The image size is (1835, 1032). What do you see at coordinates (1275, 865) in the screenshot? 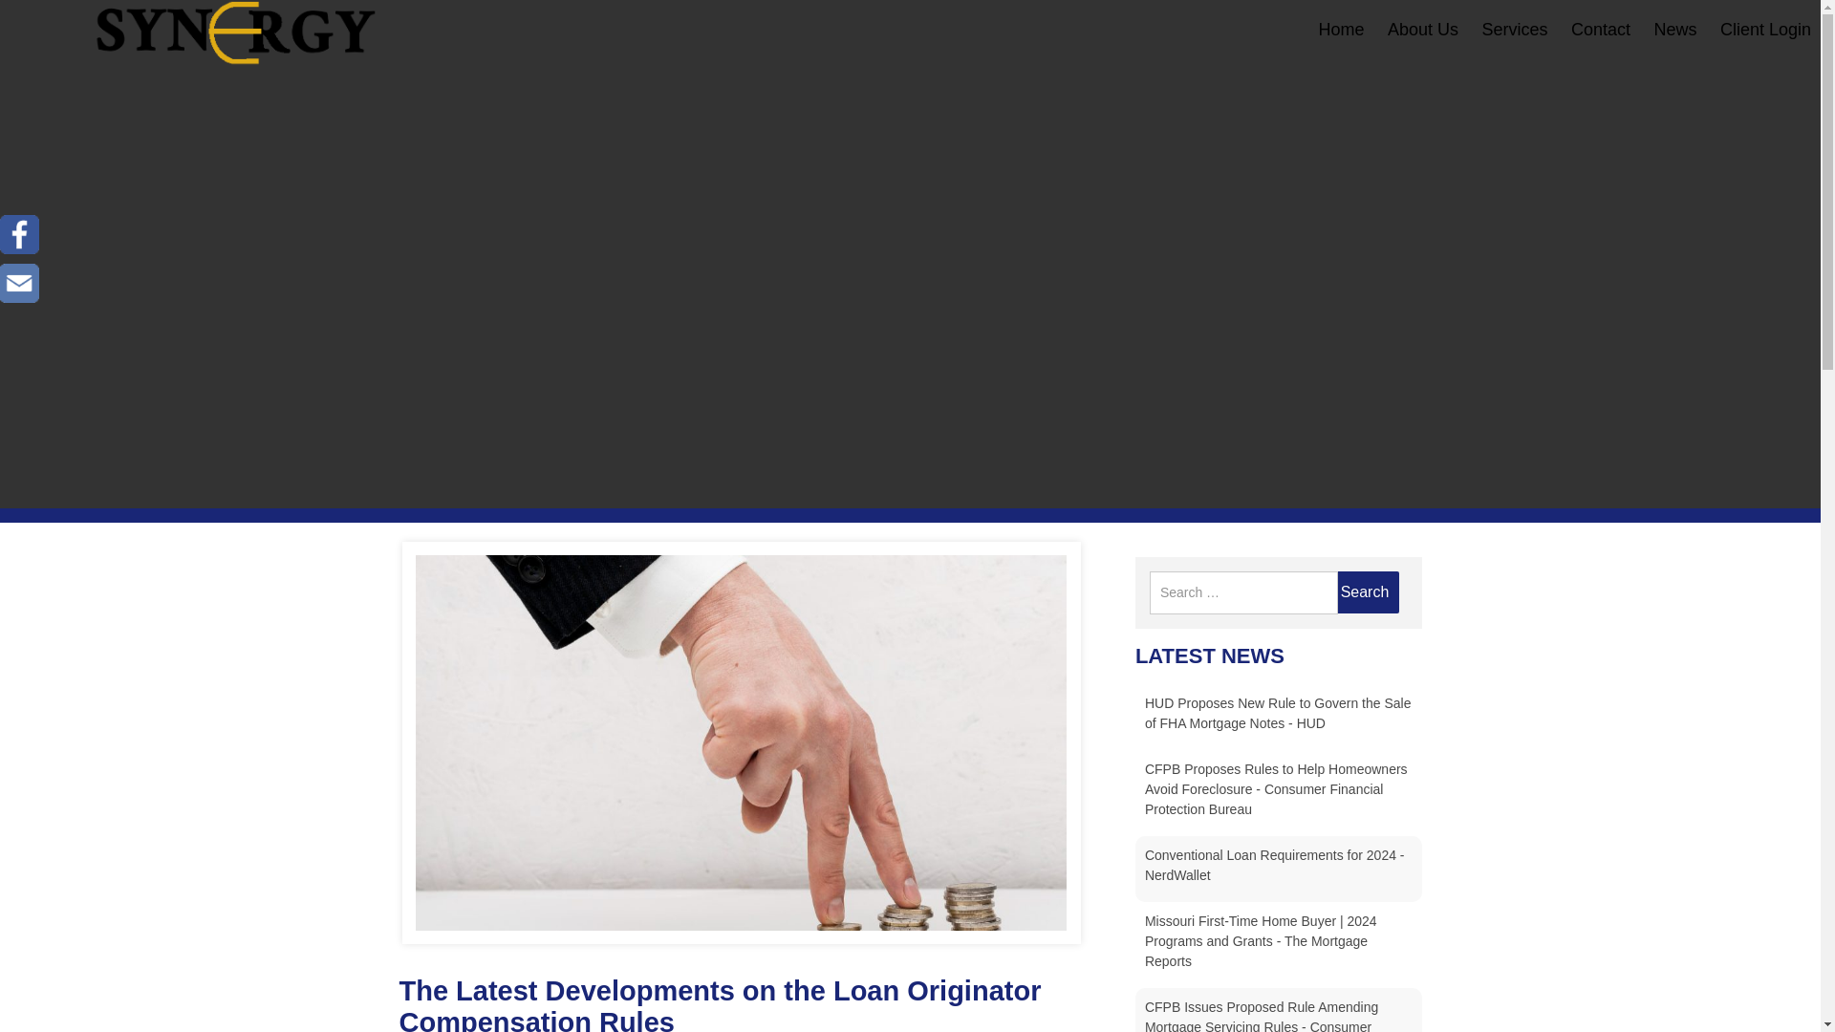
I see `Conventional Loan Requirements for 2024 - NerdWallet` at bounding box center [1275, 865].